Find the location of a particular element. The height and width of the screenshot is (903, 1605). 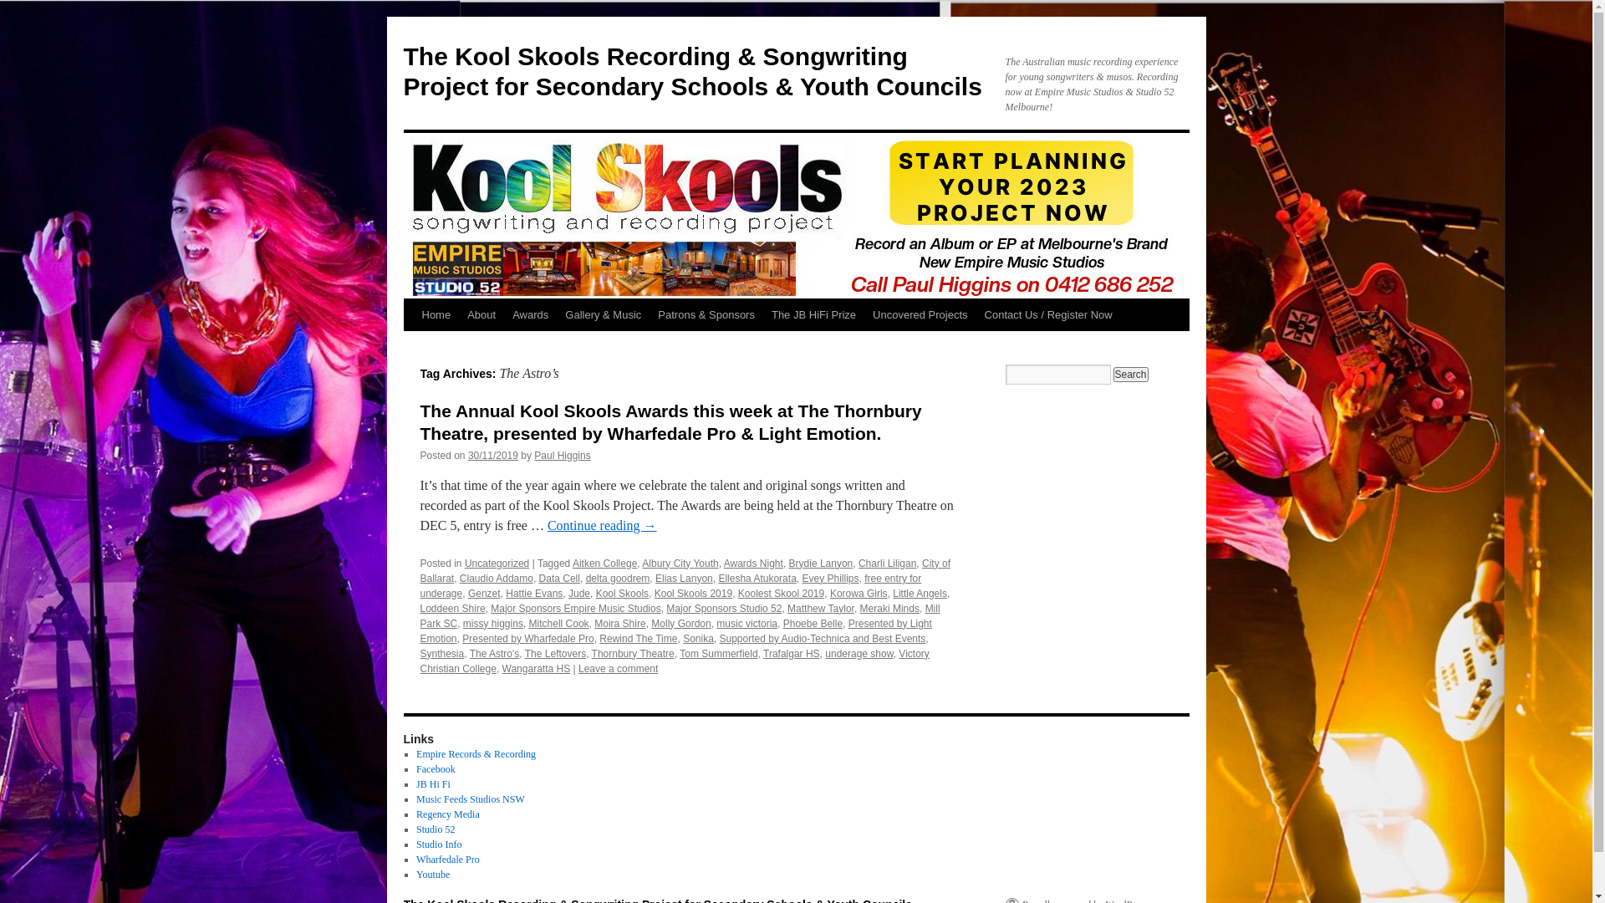

Rewind The Time is located at coordinates (639, 639).